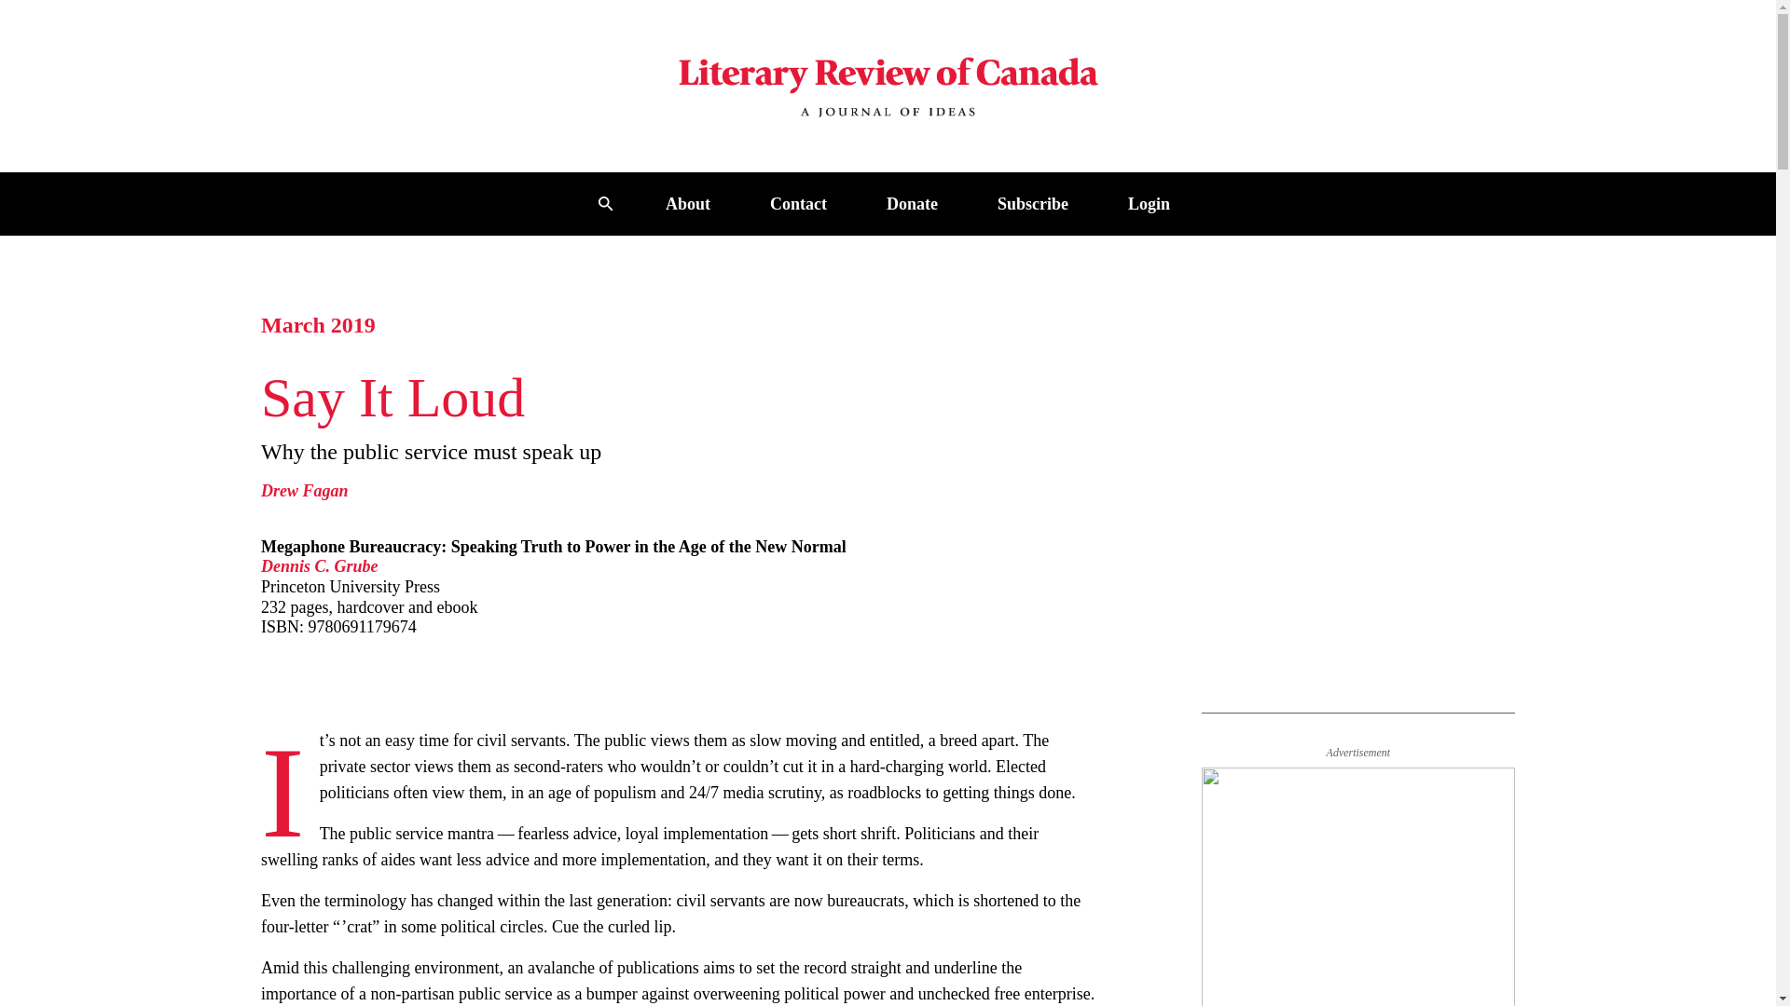  Describe the element at coordinates (912, 203) in the screenshot. I see `Donate` at that location.